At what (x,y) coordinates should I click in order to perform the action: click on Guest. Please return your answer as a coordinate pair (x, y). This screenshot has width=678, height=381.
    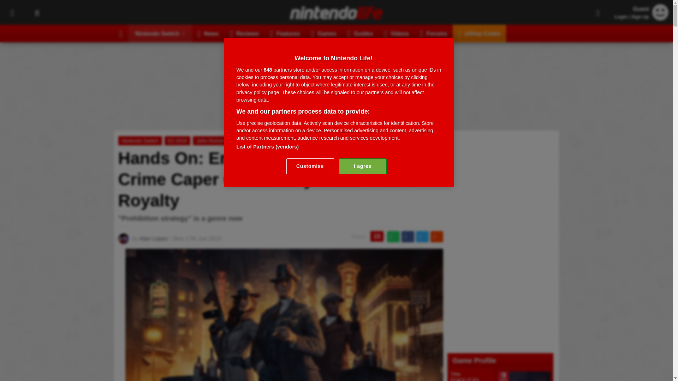
    Looking at the image, I should click on (660, 18).